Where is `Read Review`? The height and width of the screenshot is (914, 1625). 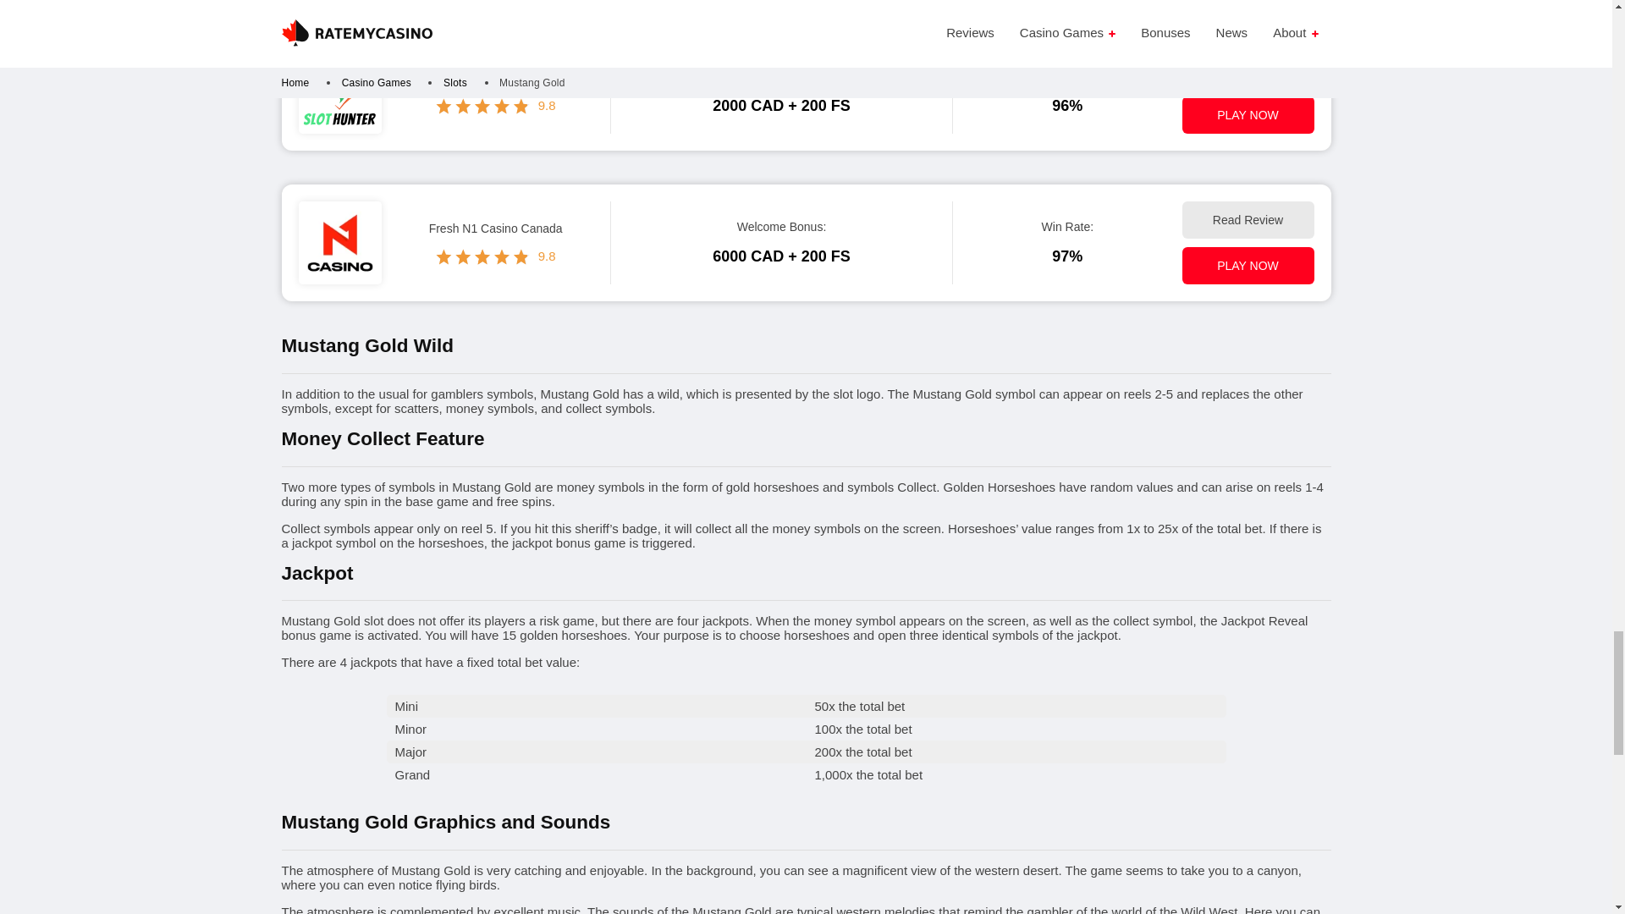
Read Review is located at coordinates (1247, 69).